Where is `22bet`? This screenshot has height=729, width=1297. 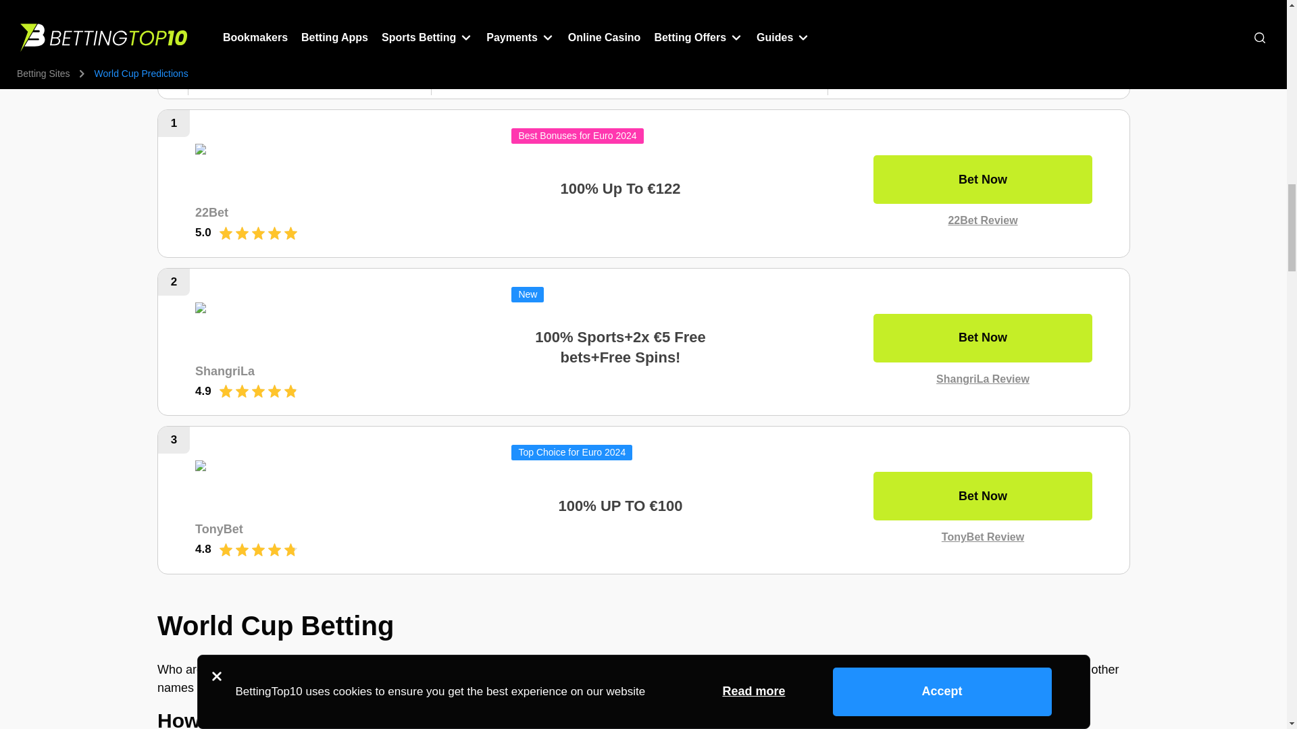
22bet is located at coordinates (291, 170).